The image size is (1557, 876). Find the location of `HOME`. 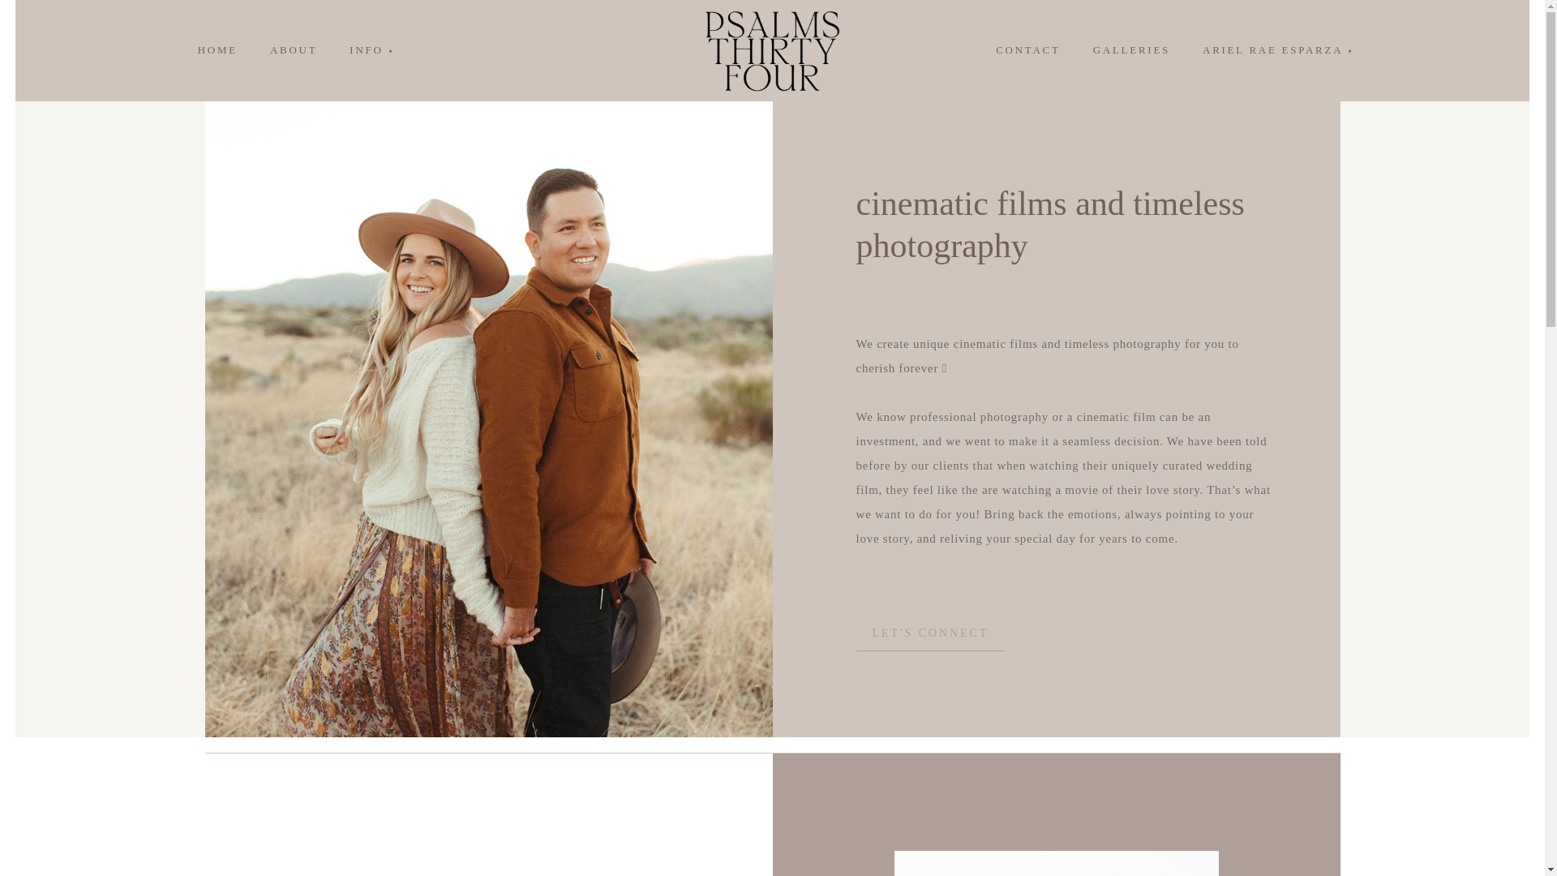

HOME is located at coordinates (217, 49).